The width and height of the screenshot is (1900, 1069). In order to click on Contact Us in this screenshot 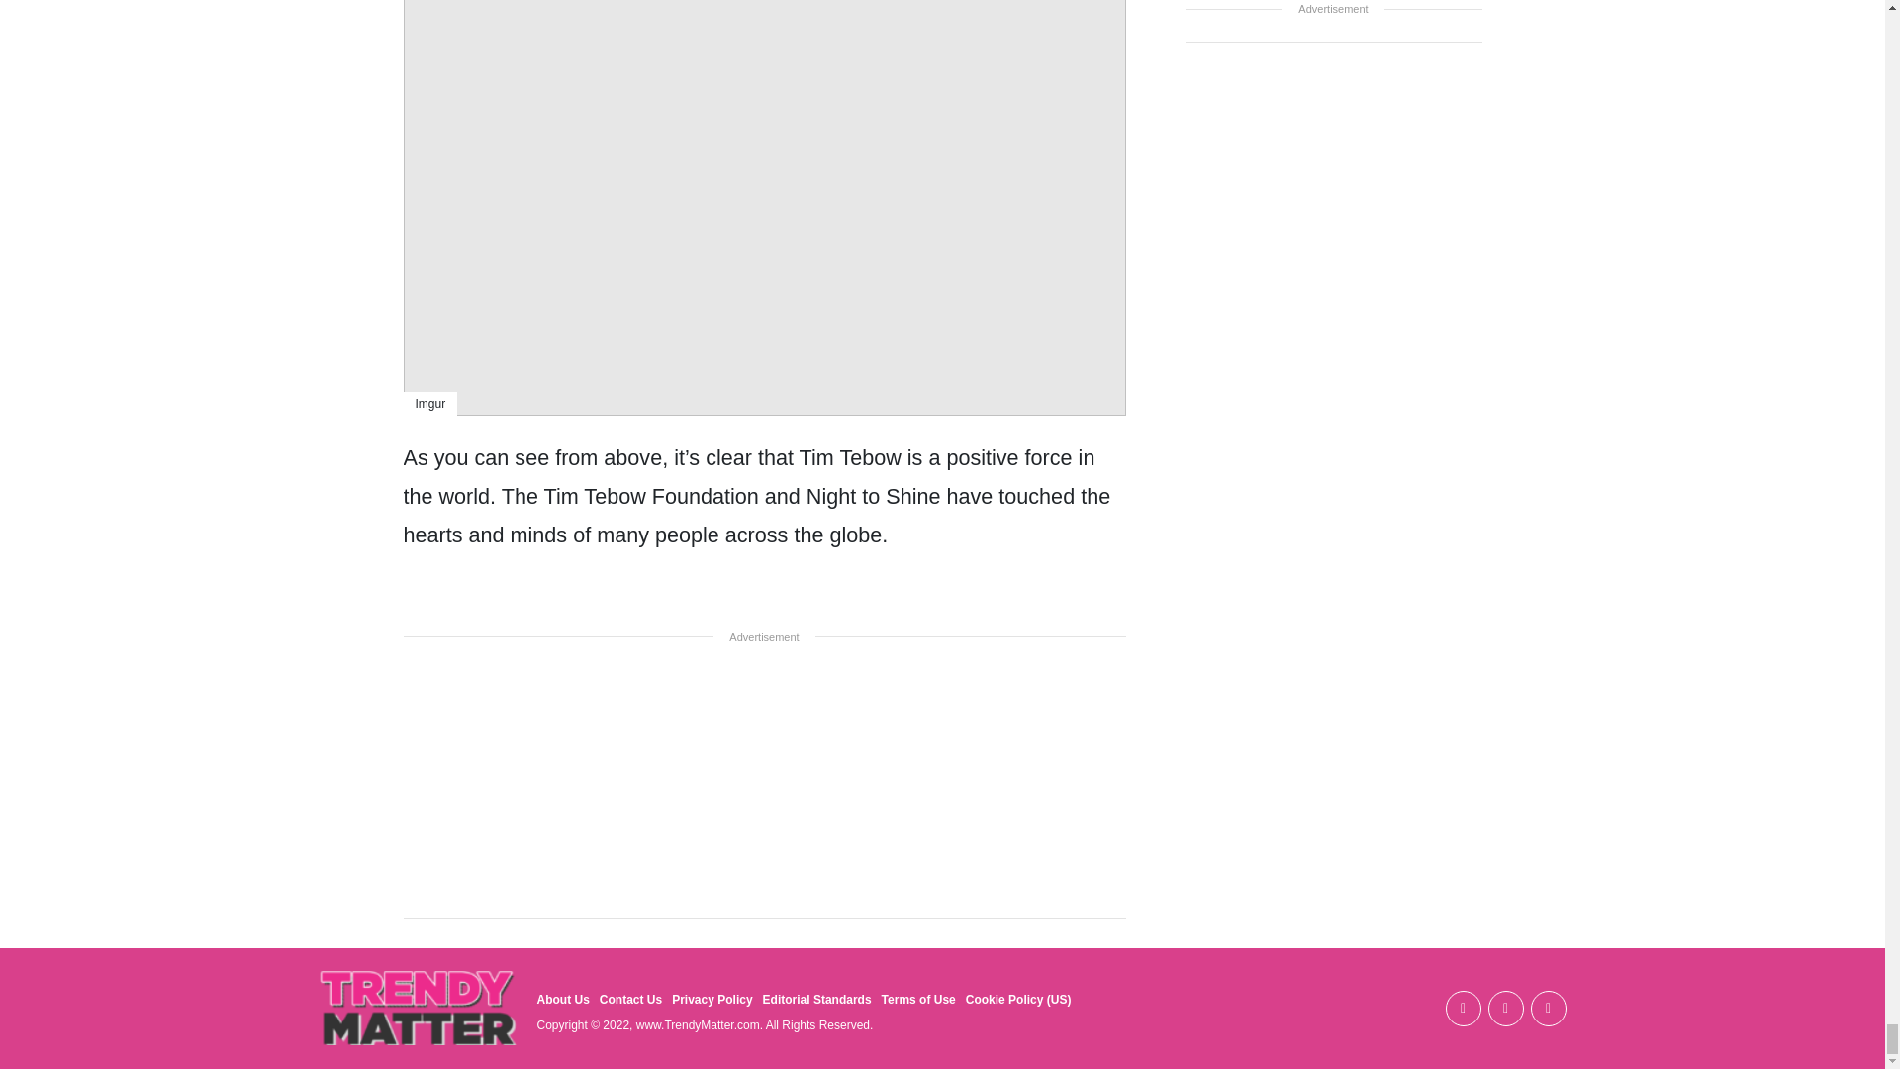, I will do `click(630, 1000)`.